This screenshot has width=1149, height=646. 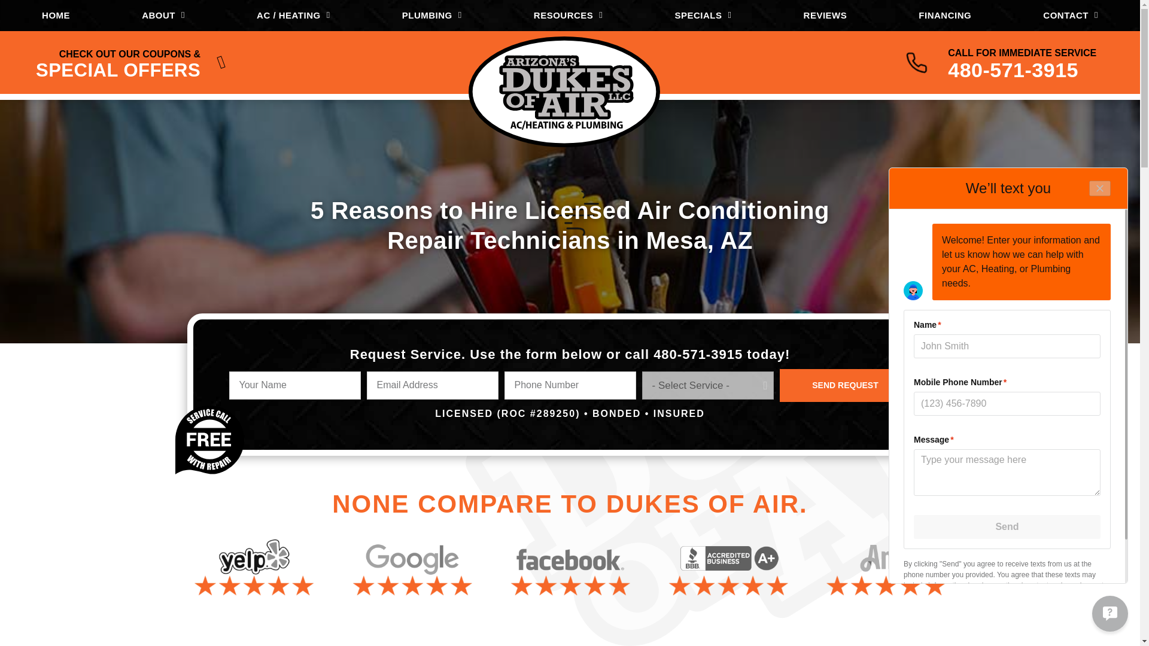 What do you see at coordinates (825, 16) in the screenshot?
I see `REVIEWS` at bounding box center [825, 16].